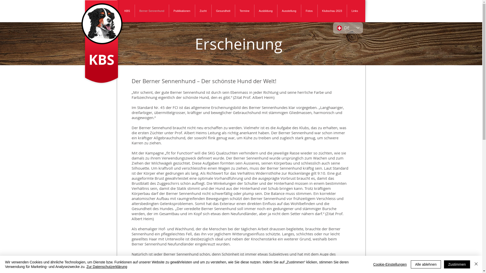 The height and width of the screenshot is (273, 486). Describe the element at coordinates (332, 11) in the screenshot. I see `Klubschau 2023` at that location.